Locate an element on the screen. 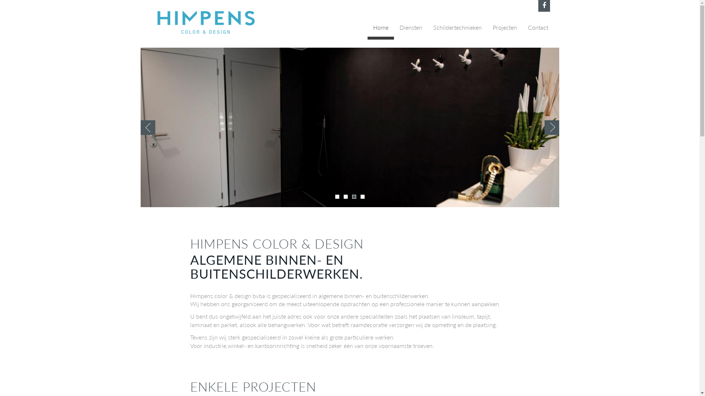 Image resolution: width=705 pixels, height=396 pixels. Home is located at coordinates (209, 22).